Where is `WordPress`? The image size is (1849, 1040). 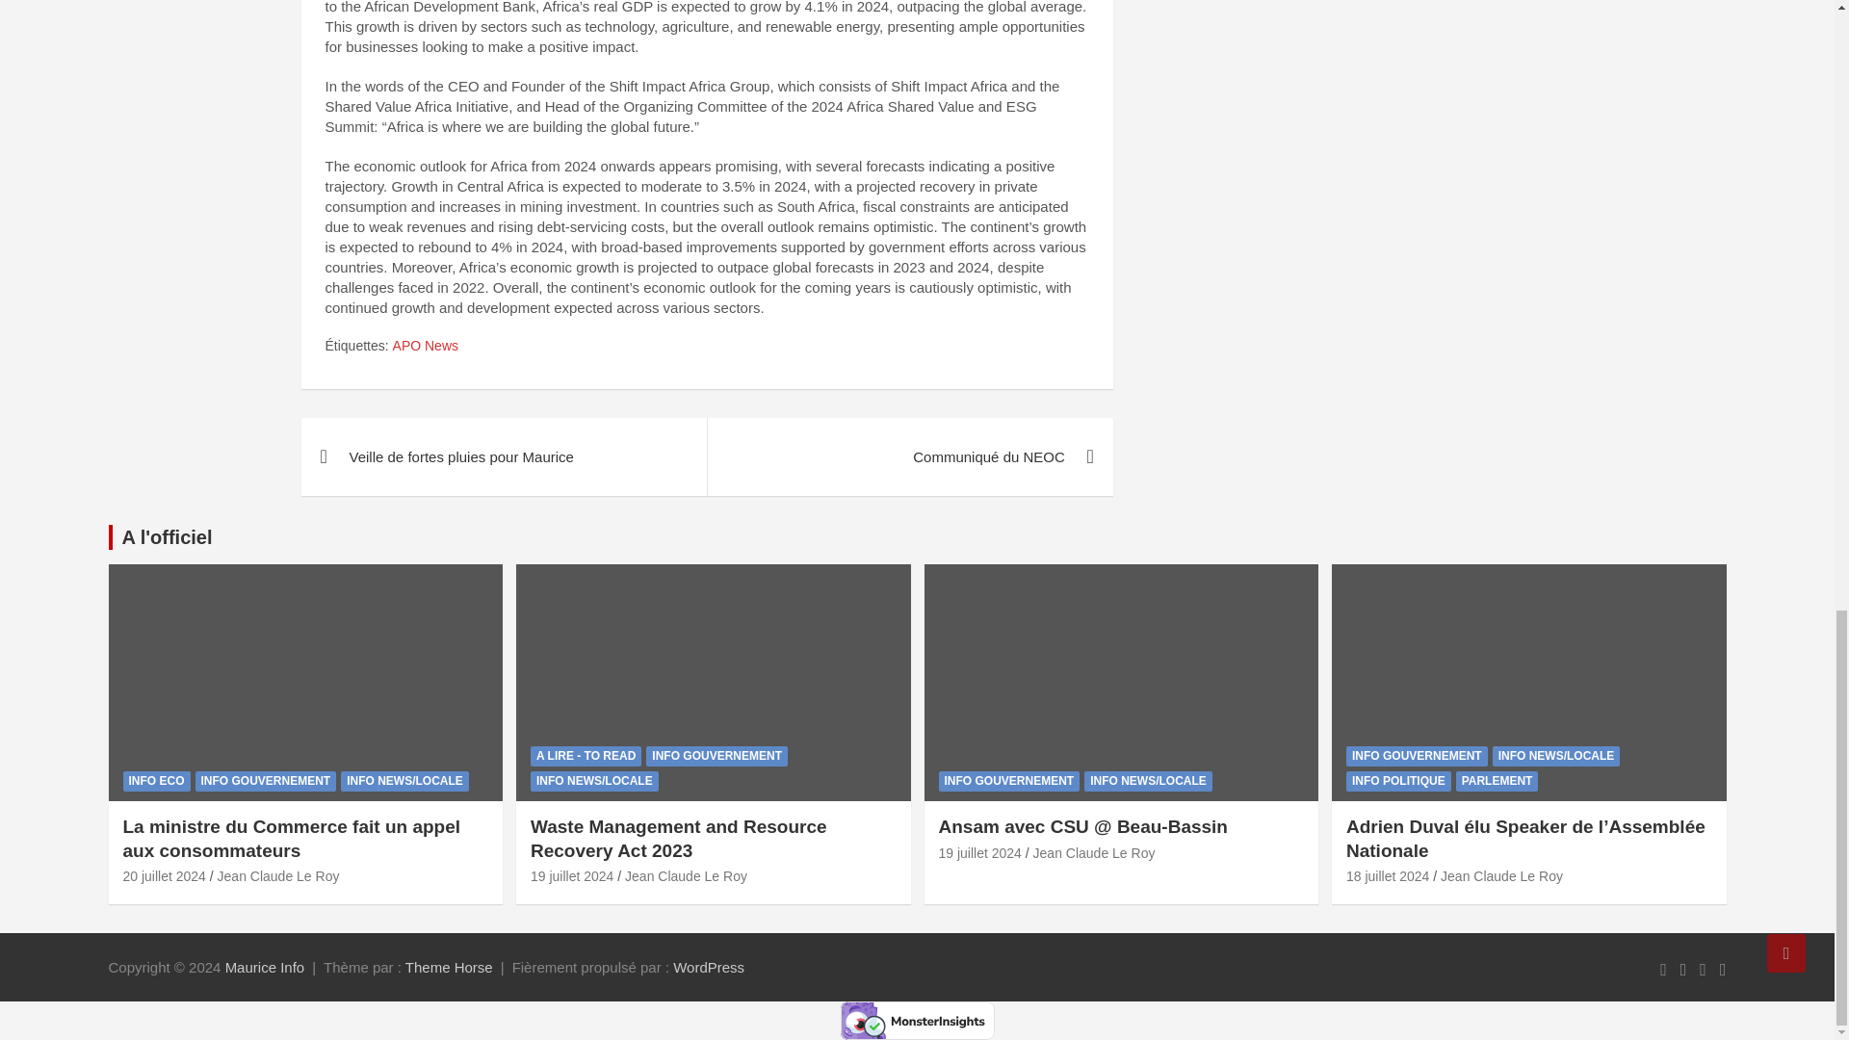 WordPress is located at coordinates (709, 967).